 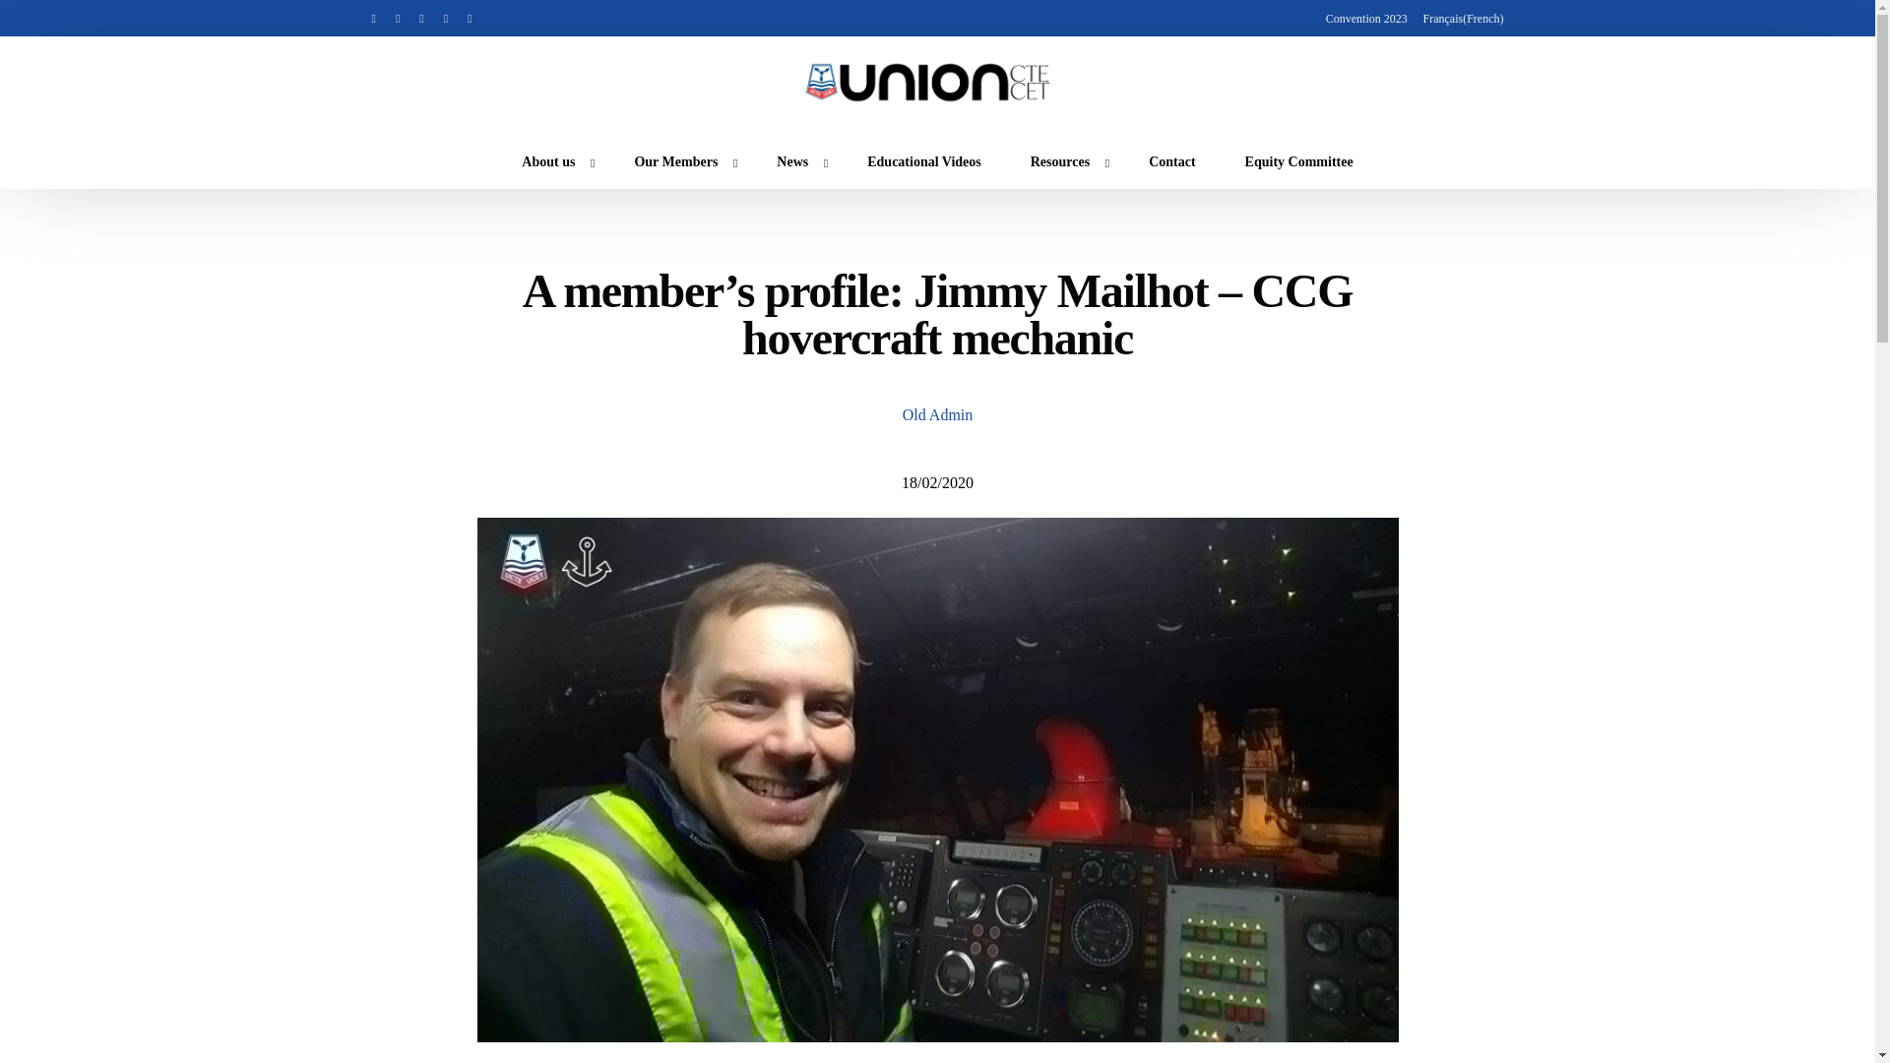 I want to click on Contact, so click(x=1171, y=161).